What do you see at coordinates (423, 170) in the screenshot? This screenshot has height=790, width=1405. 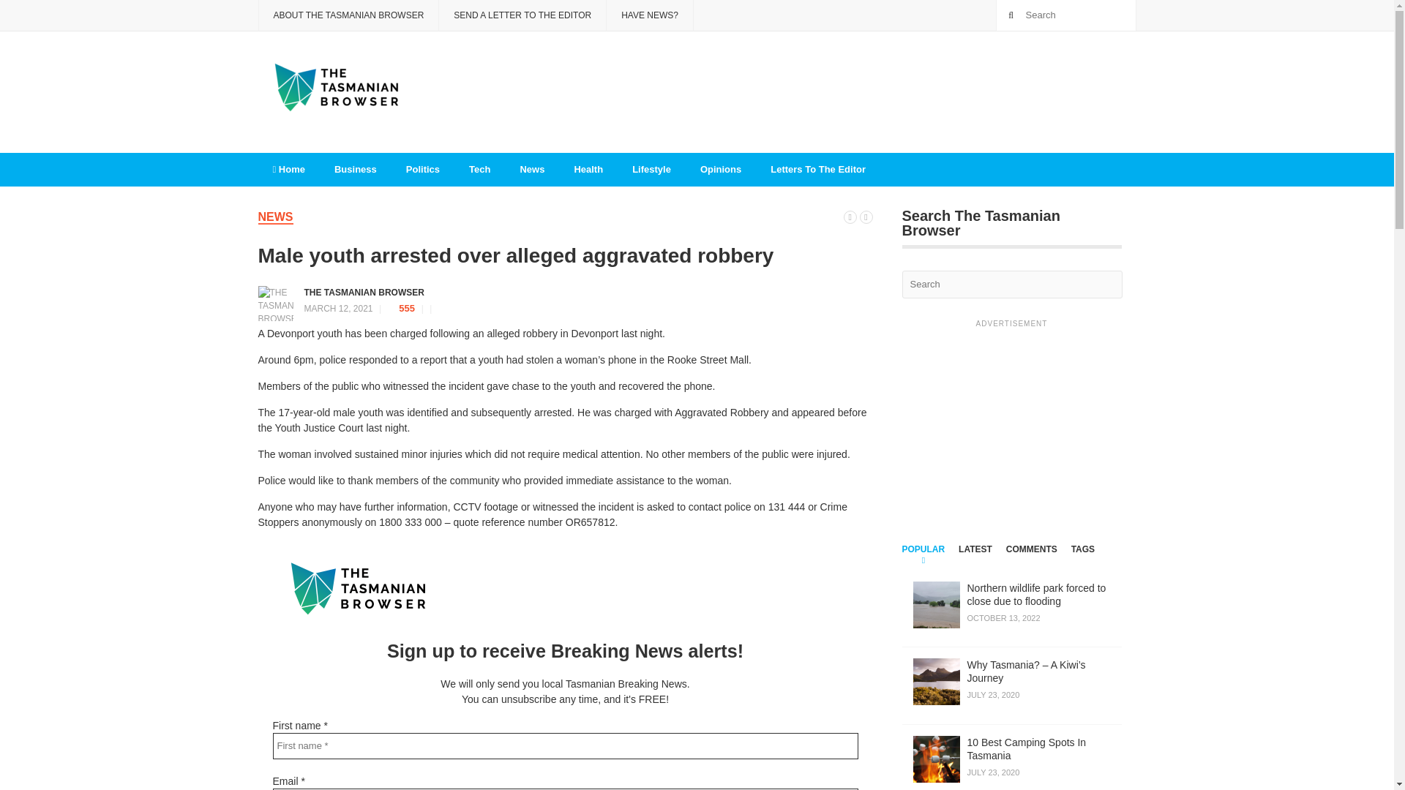 I see `Previous Post` at bounding box center [423, 170].